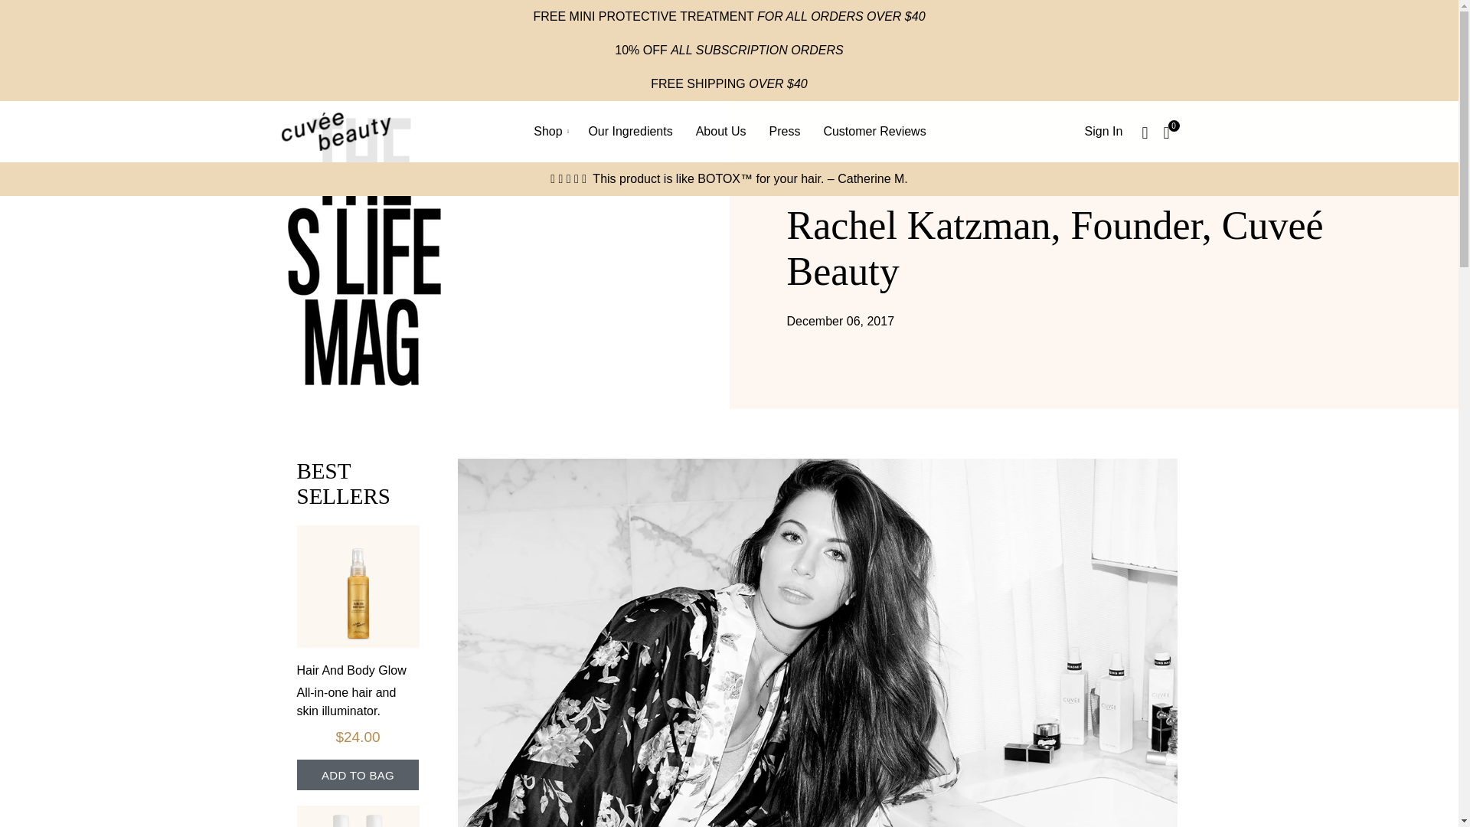  Describe the element at coordinates (874, 131) in the screenshot. I see `Customer Reviews` at that location.